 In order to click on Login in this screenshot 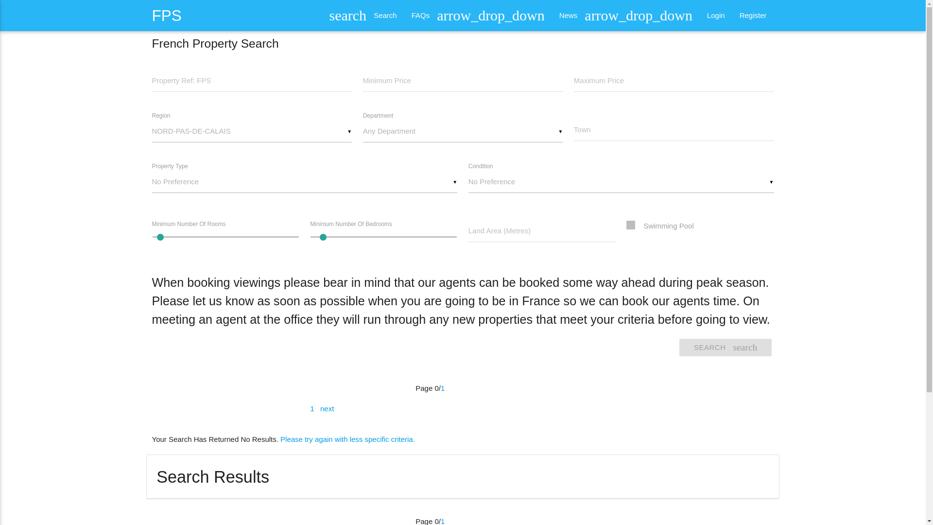, I will do `click(716, 16)`.